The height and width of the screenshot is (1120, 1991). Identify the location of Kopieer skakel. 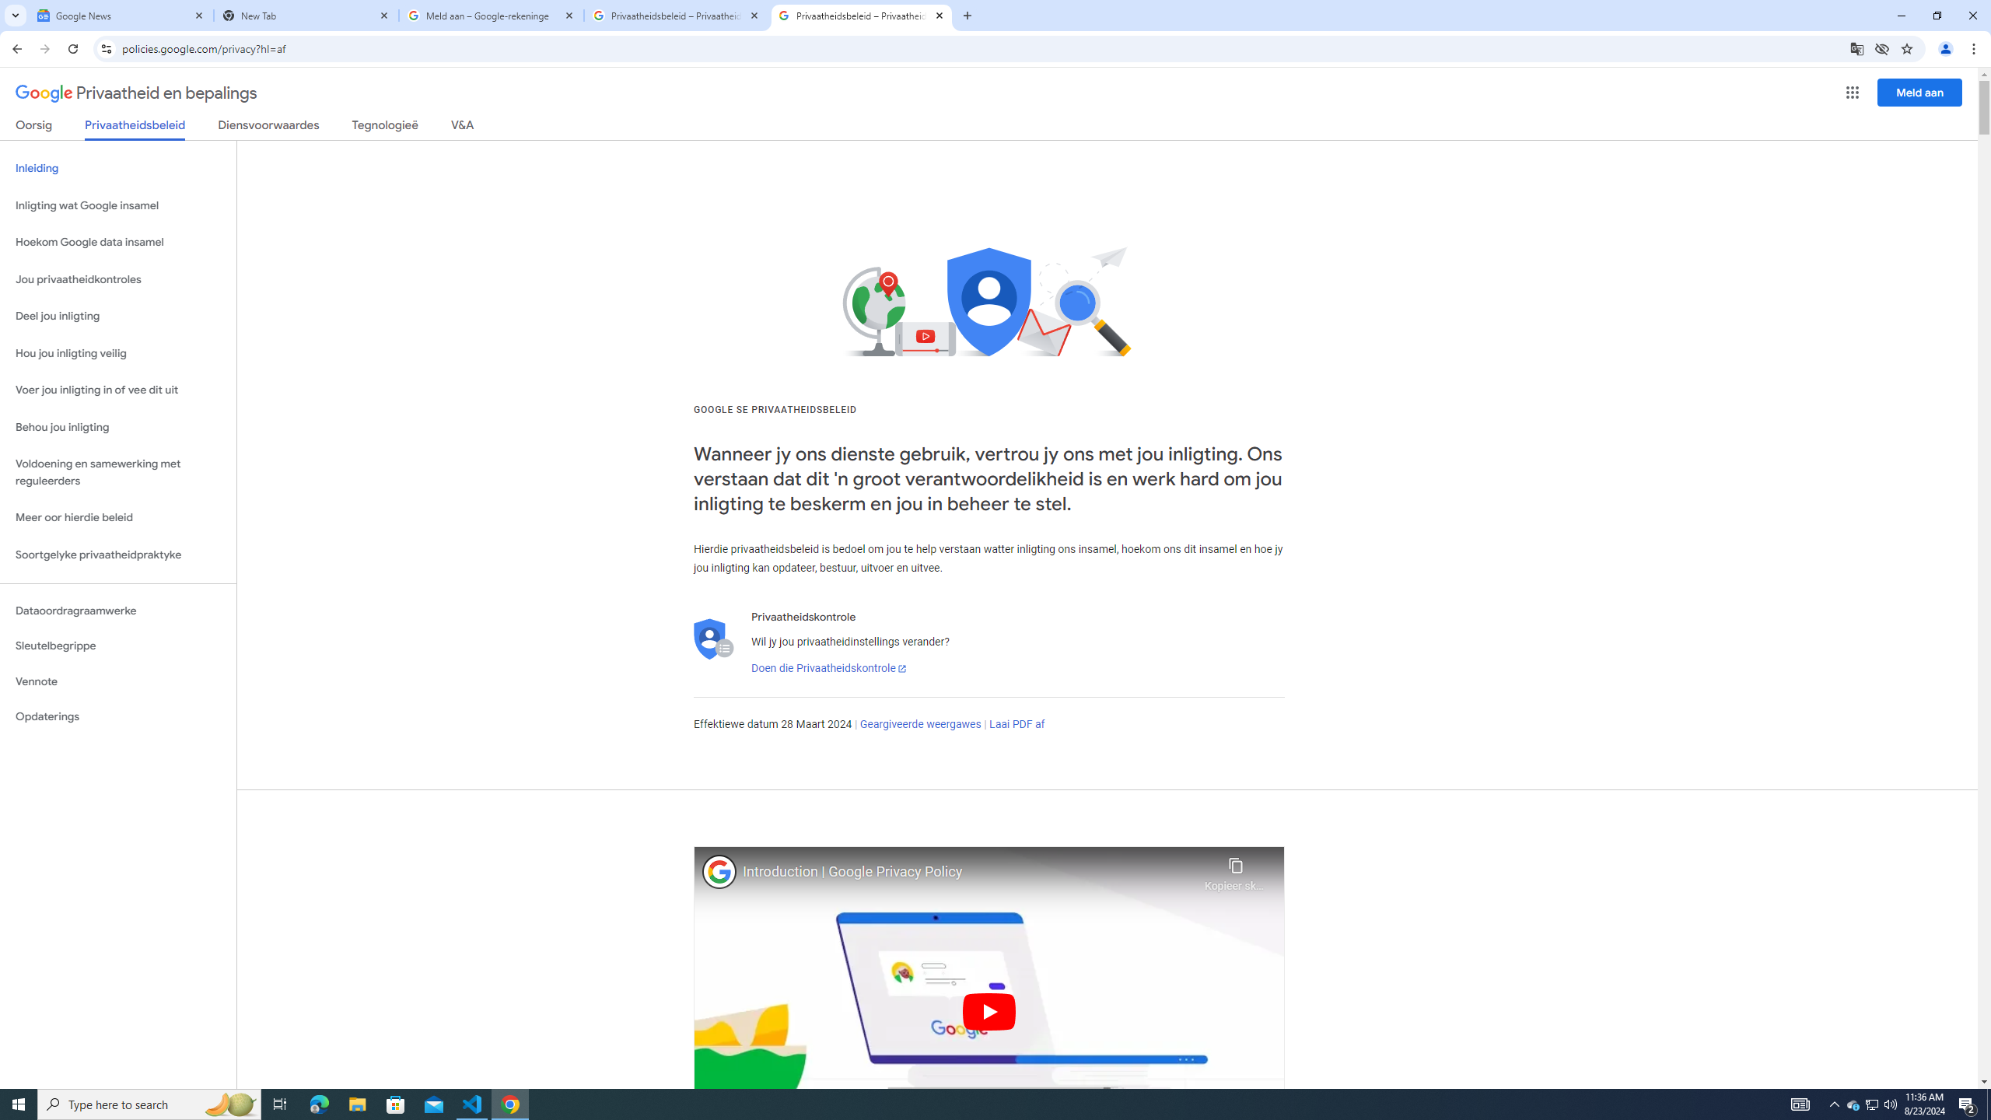
(1235, 870).